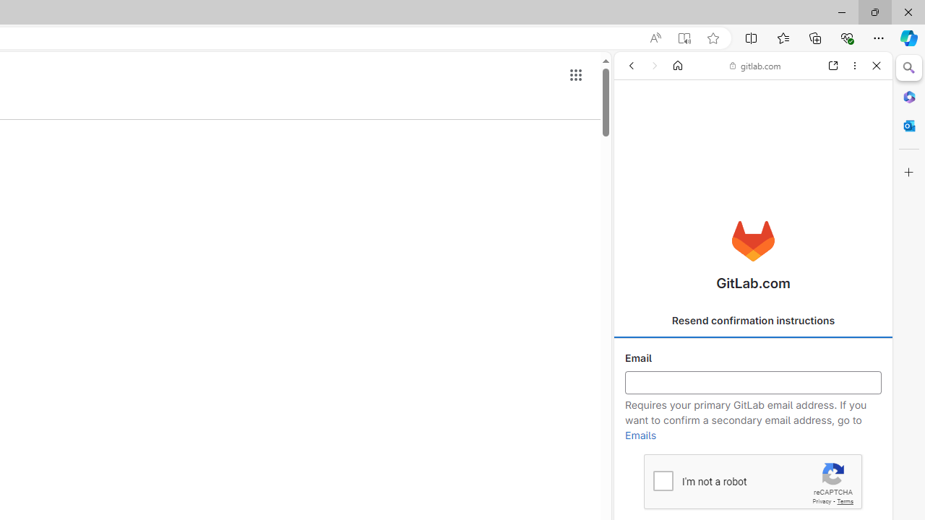  What do you see at coordinates (753, 241) in the screenshot?
I see `GitLab.com` at bounding box center [753, 241].